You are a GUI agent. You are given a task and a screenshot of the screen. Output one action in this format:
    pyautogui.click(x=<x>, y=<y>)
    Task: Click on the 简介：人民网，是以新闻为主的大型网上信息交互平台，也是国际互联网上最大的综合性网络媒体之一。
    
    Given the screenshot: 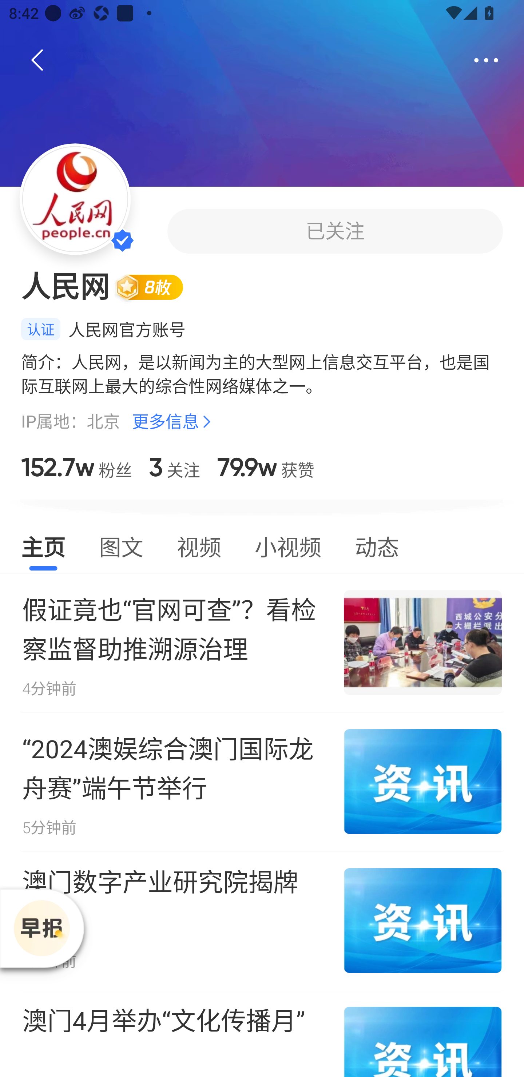 What is the action you would take?
    pyautogui.click(x=262, y=373)
    